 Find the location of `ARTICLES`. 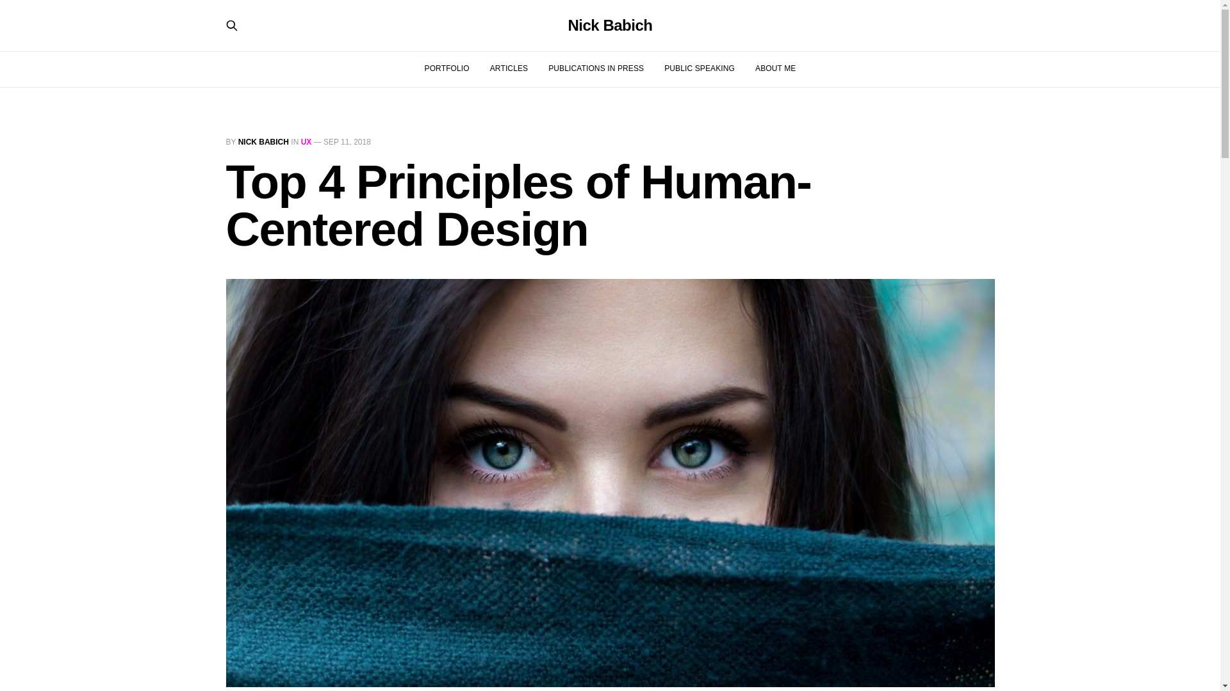

ARTICLES is located at coordinates (509, 68).